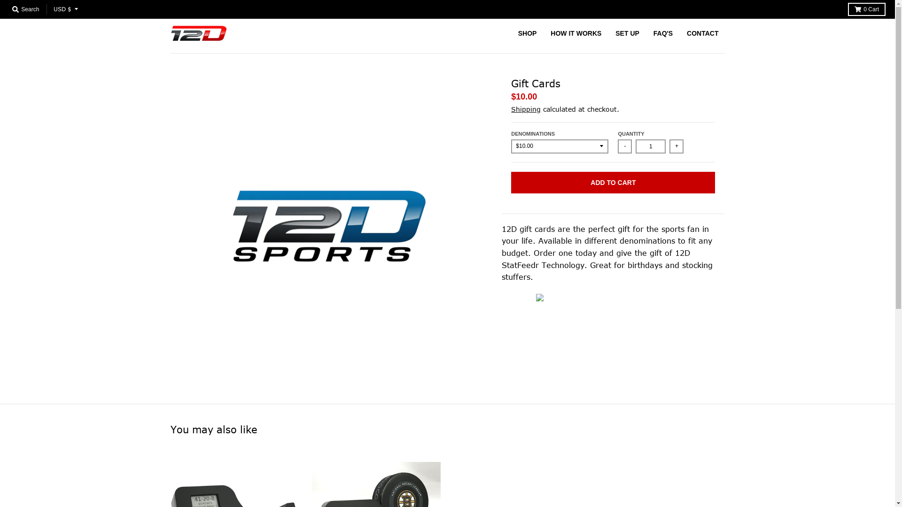  I want to click on FAQ'S, so click(663, 33).